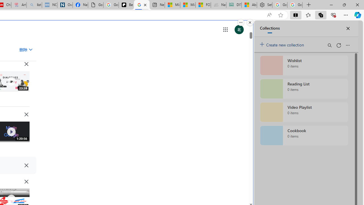 This screenshot has height=205, width=364. Describe the element at coordinates (249, 5) in the screenshot. I see `Aberdeen, Hong Kong SAR hourly forecast | Microsoft Weather` at that location.